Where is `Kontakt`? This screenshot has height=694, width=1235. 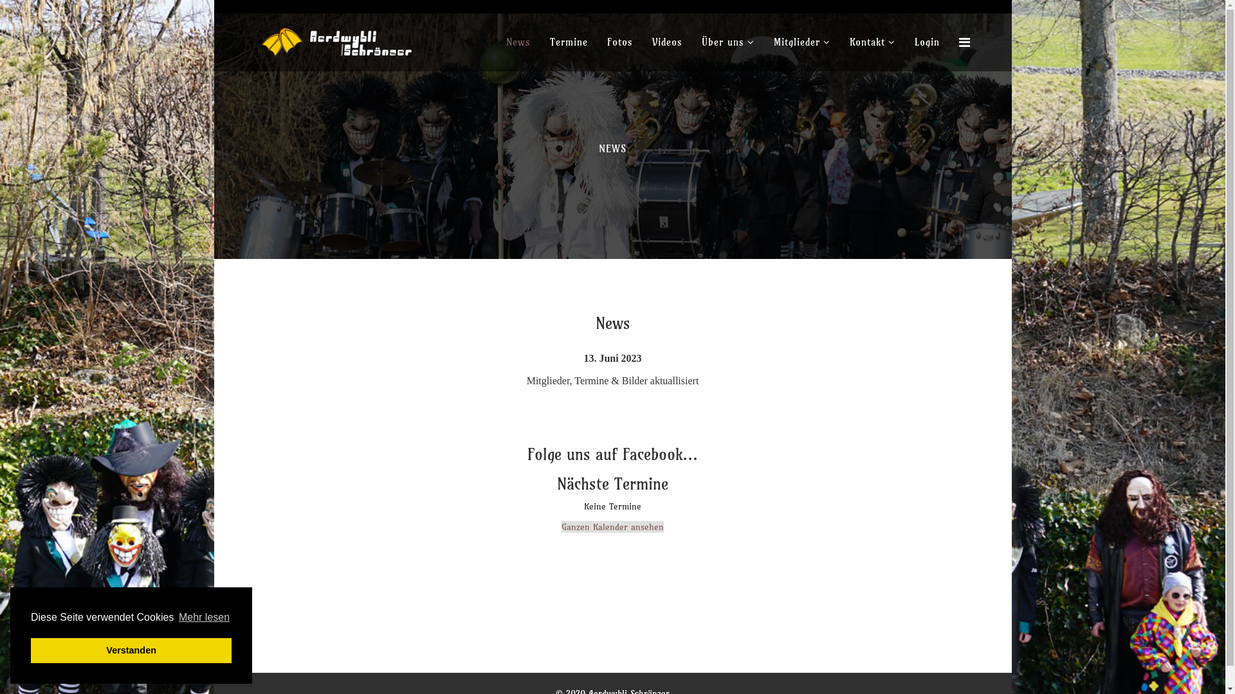 Kontakt is located at coordinates (872, 42).